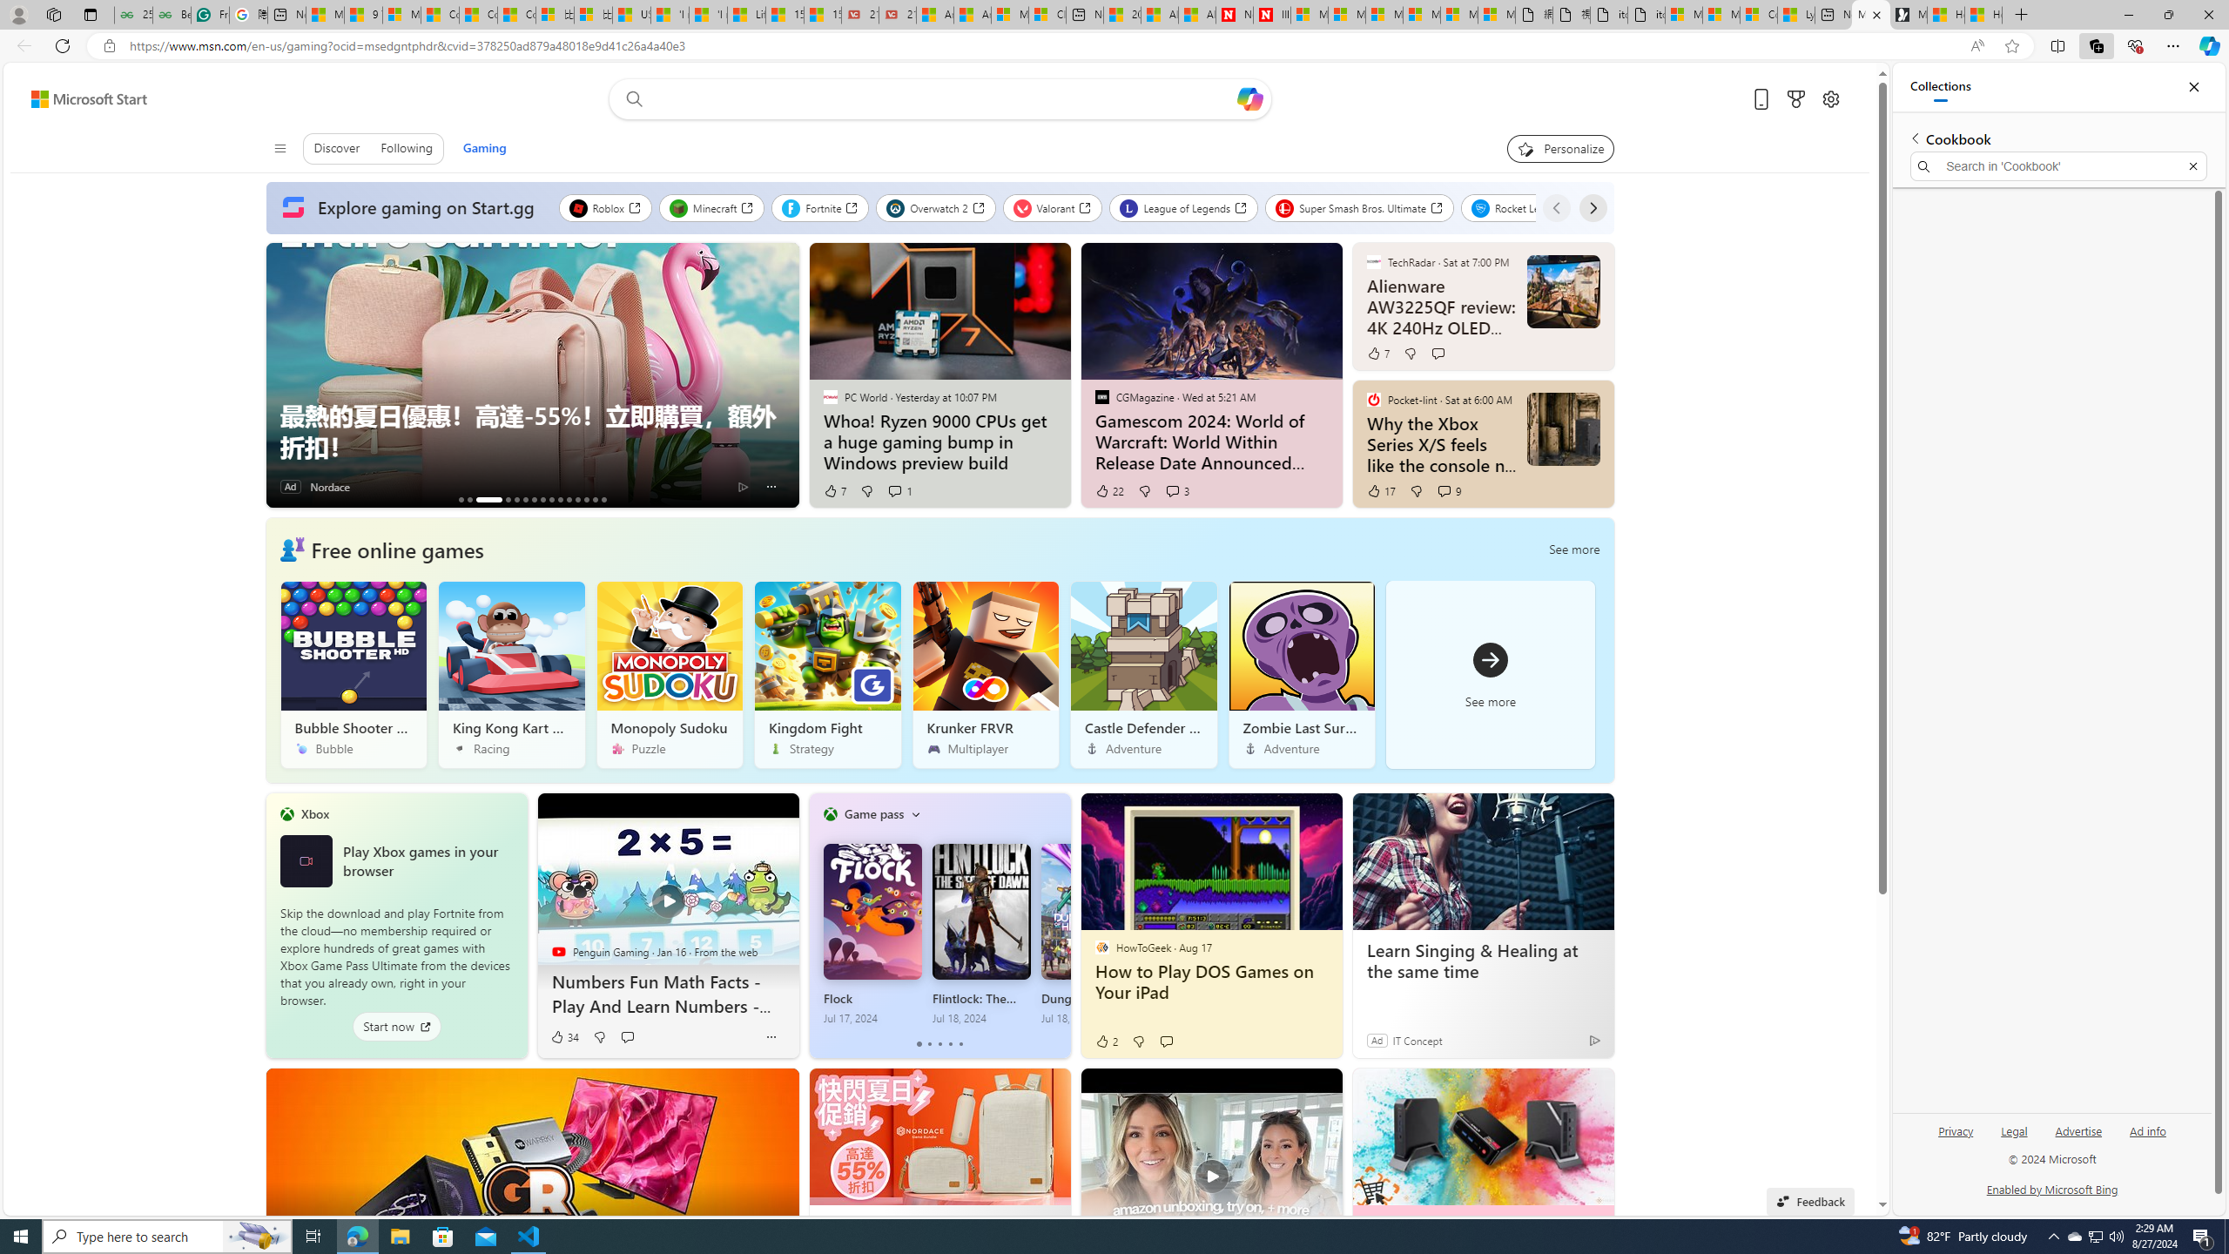 This screenshot has width=2229, height=1254. What do you see at coordinates (329, 487) in the screenshot?
I see `Nordace` at bounding box center [329, 487].